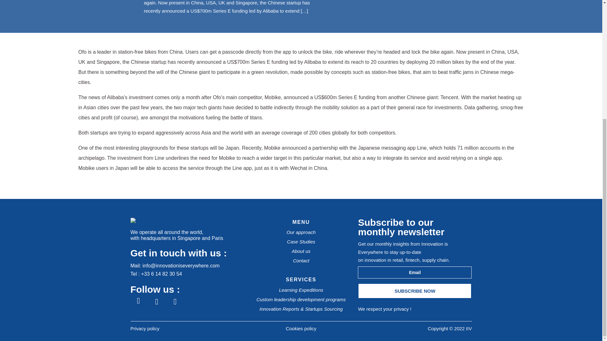 Image resolution: width=607 pixels, height=341 pixels. Describe the element at coordinates (301, 242) in the screenshot. I see `Case Studies` at that location.